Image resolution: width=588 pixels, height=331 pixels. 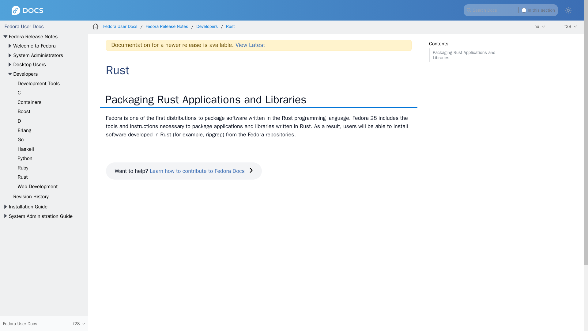 I want to click on on, so click(x=524, y=10).